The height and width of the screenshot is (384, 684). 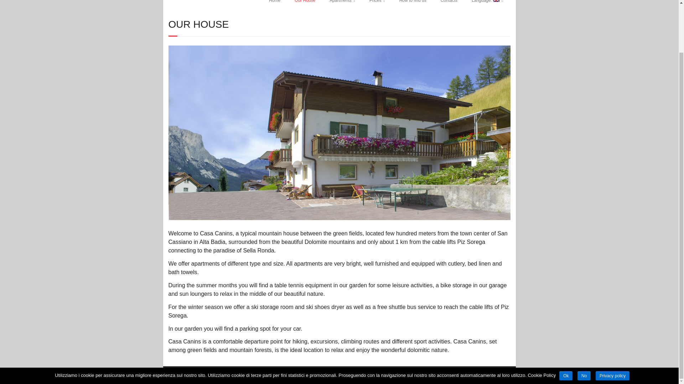 What do you see at coordinates (330, 375) in the screenshot?
I see `Think Up Themes Ltd` at bounding box center [330, 375].